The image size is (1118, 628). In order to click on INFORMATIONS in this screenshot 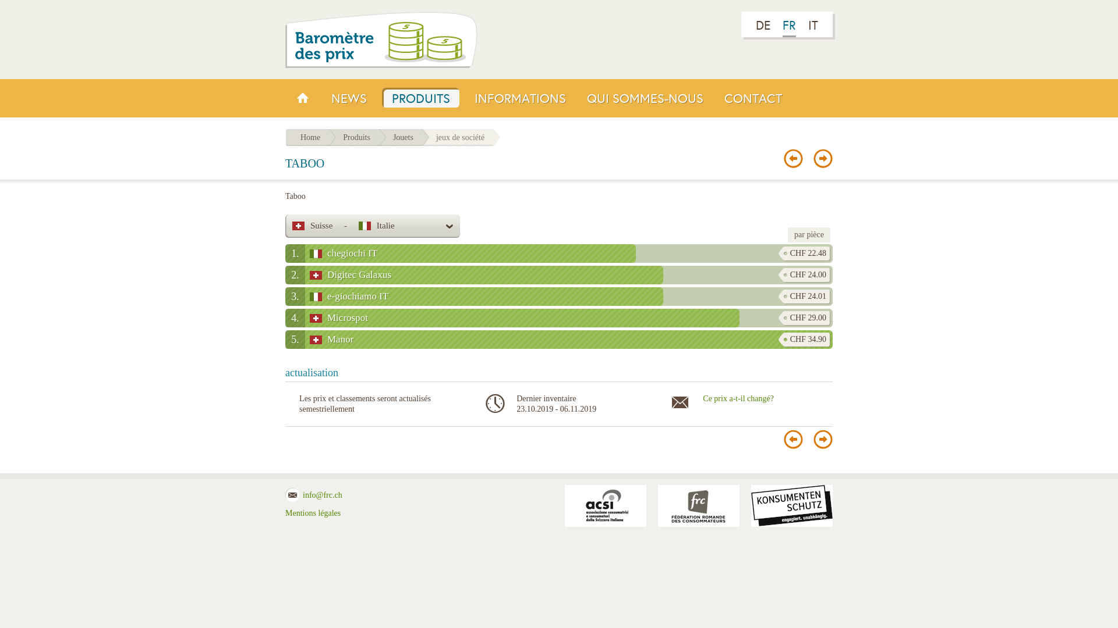, I will do `click(521, 98)`.